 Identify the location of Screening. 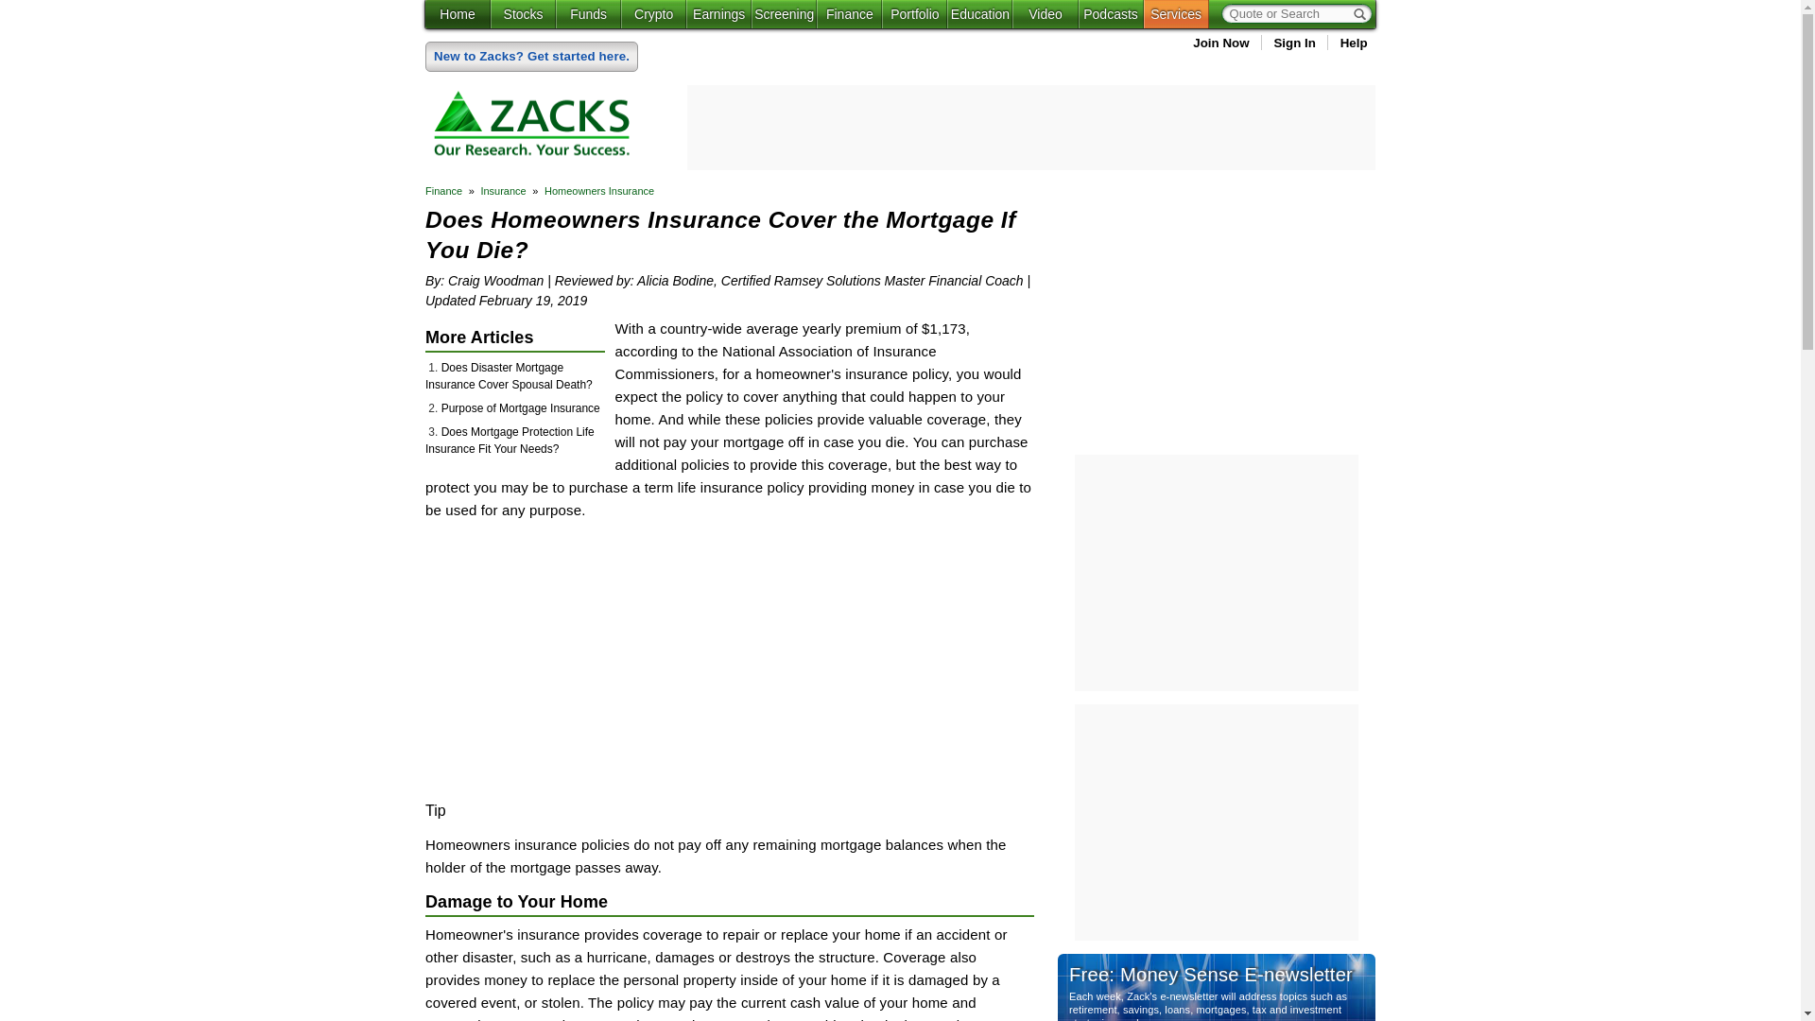
(784, 14).